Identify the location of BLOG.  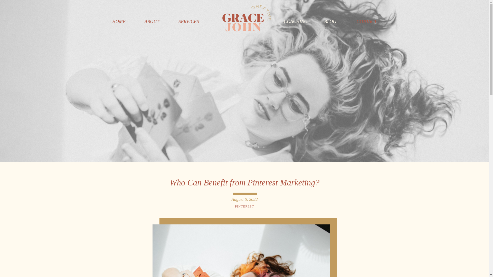
(330, 21).